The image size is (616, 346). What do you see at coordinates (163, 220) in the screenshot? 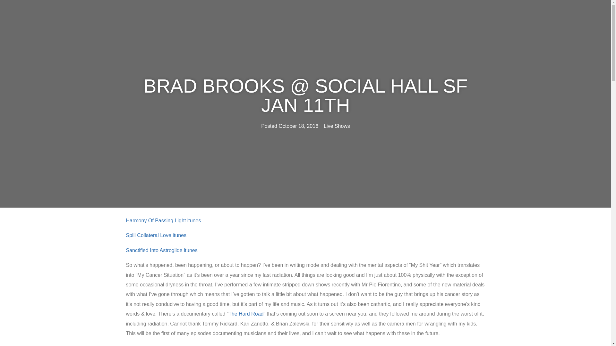
I see `Harmony Of Passing Light itunes` at bounding box center [163, 220].